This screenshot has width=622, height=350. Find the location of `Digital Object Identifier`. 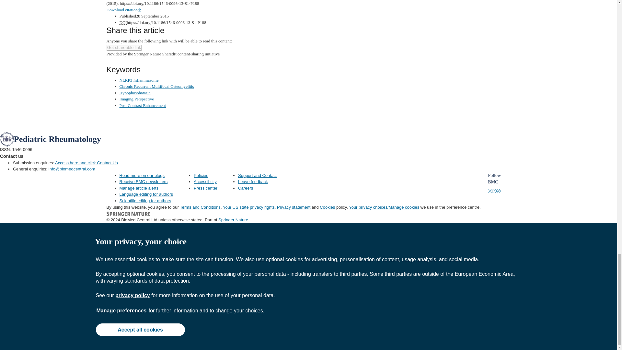

Digital Object Identifier is located at coordinates (123, 22).